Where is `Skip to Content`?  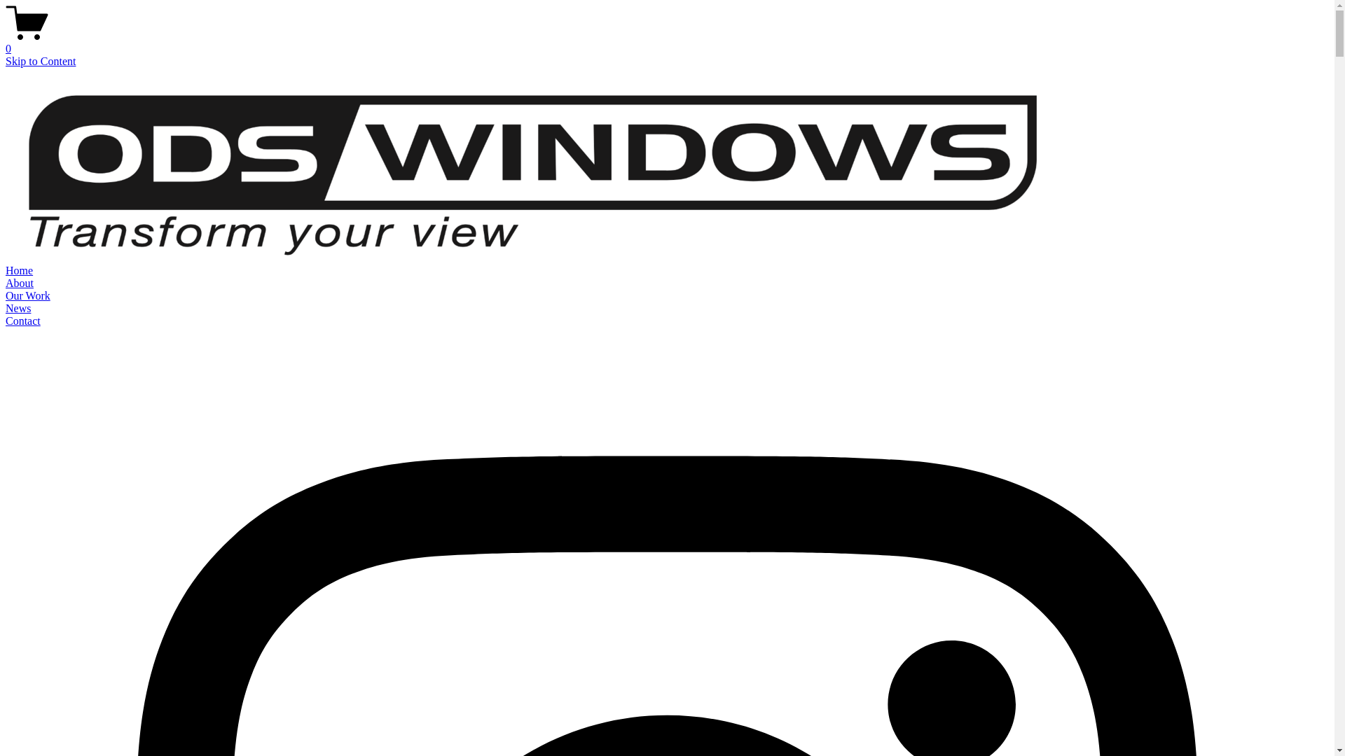 Skip to Content is located at coordinates (41, 62).